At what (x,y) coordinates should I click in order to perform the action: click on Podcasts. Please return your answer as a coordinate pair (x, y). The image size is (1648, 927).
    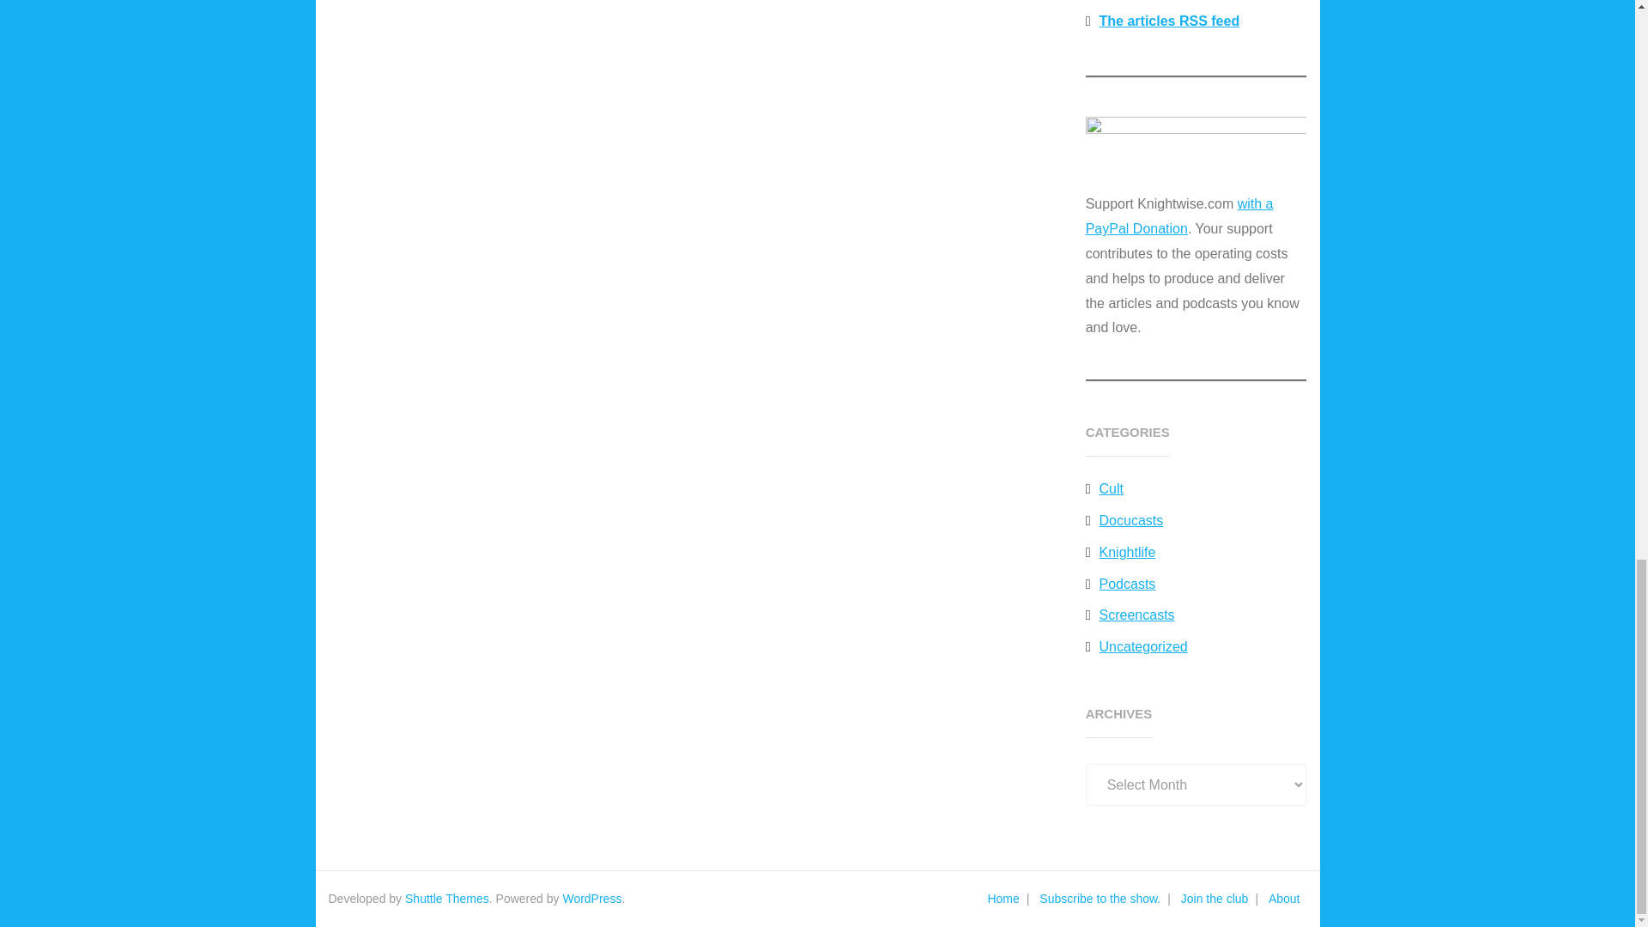
    Looking at the image, I should click on (1121, 585).